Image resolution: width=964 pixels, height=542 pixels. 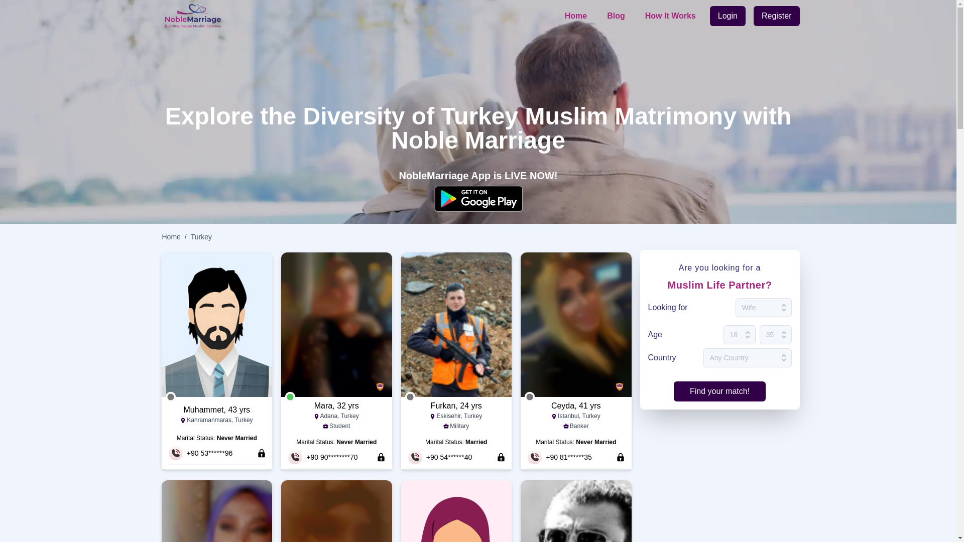 What do you see at coordinates (777, 16) in the screenshot?
I see `Register` at bounding box center [777, 16].